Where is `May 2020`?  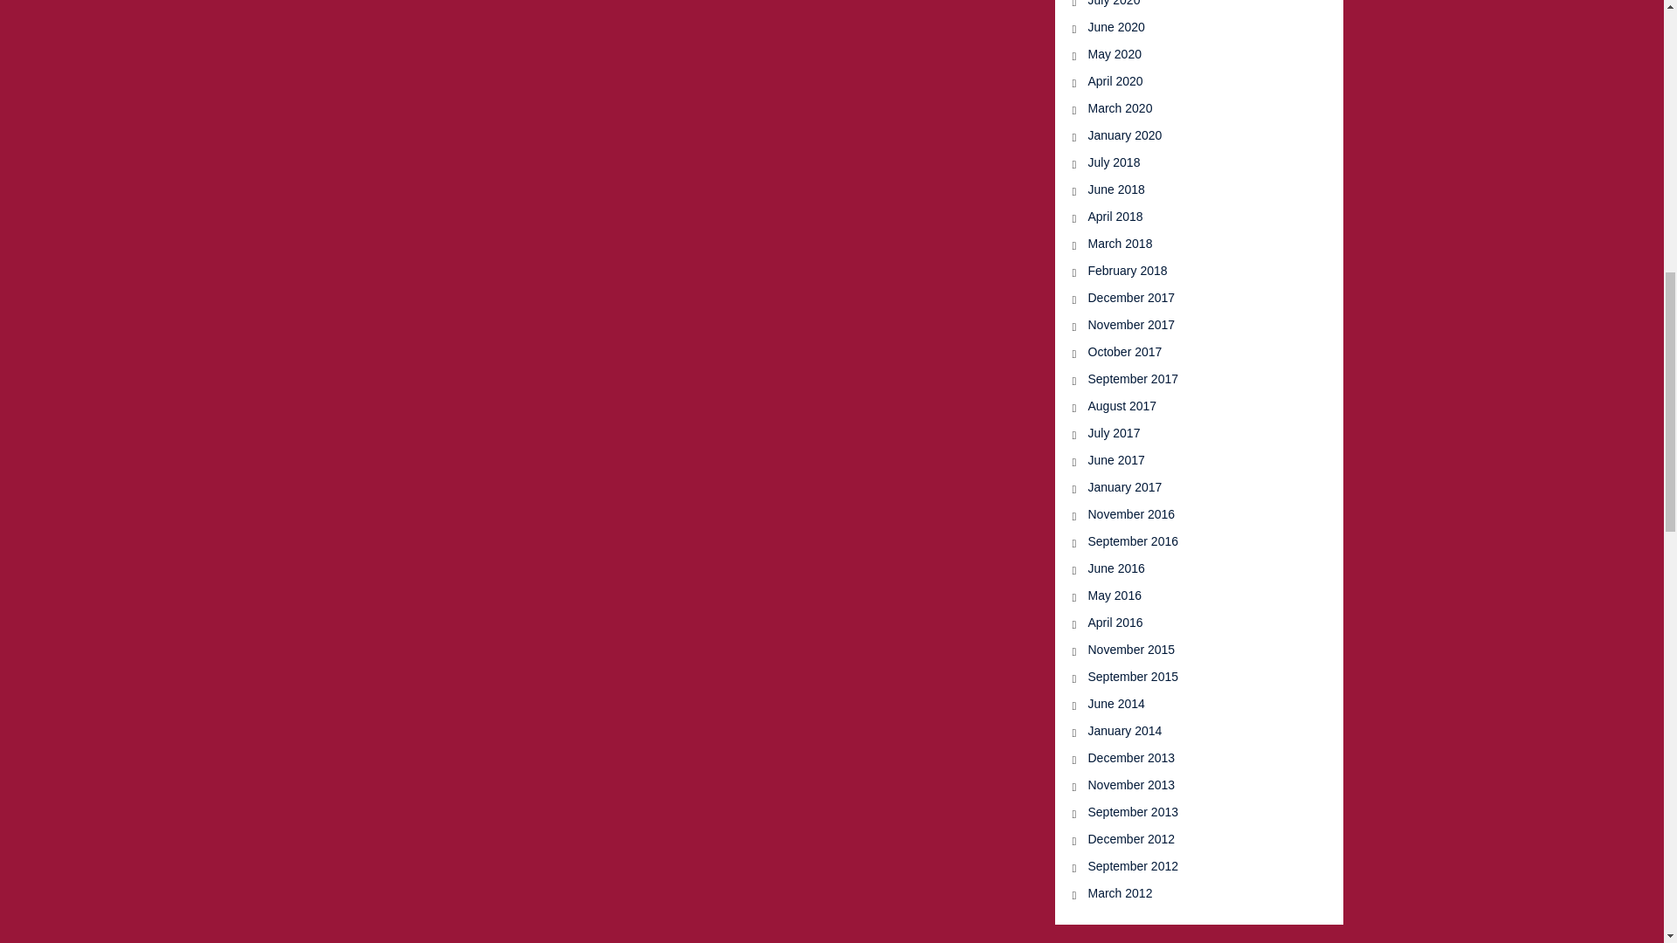 May 2020 is located at coordinates (1189, 54).